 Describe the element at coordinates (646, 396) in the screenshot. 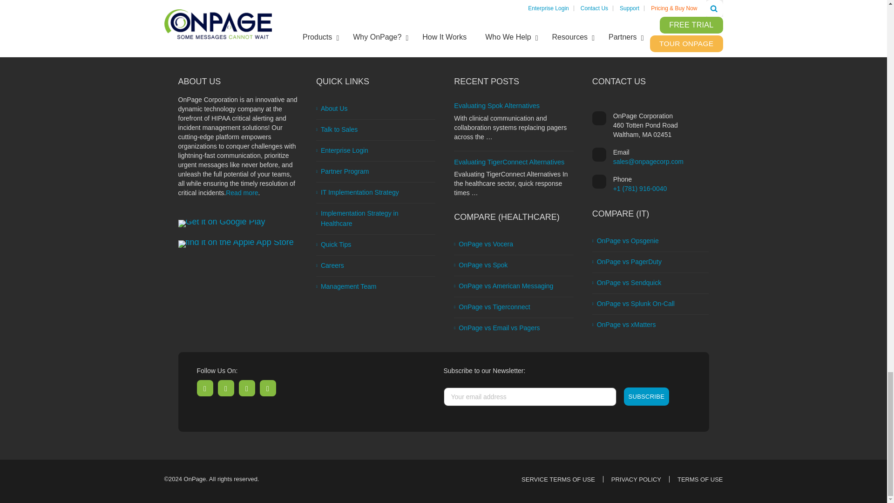

I see `Subscribe` at that location.